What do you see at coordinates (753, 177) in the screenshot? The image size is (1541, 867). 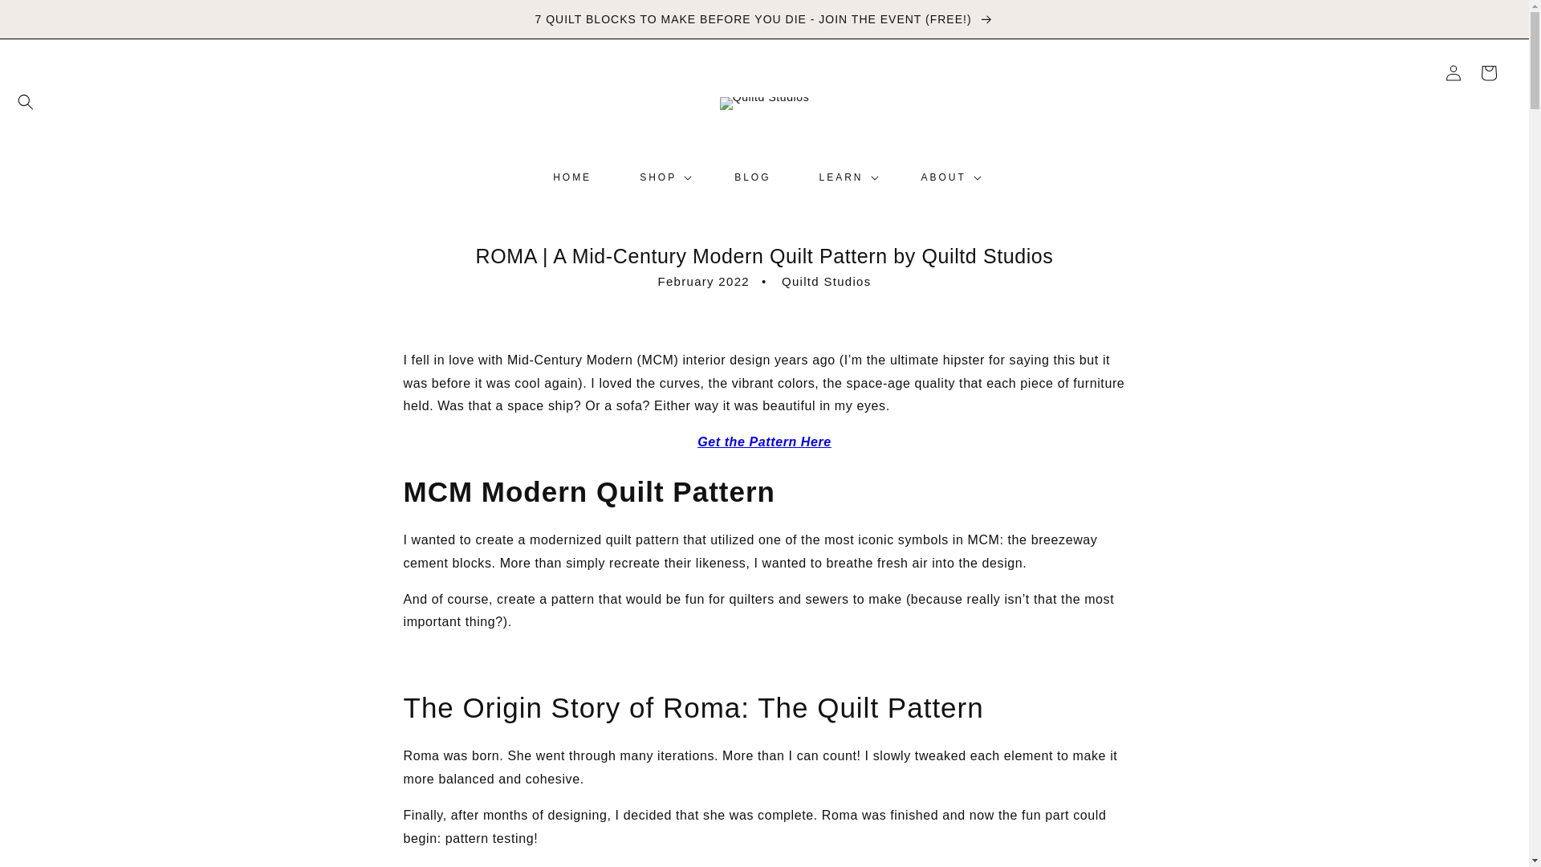 I see `BLOG` at bounding box center [753, 177].